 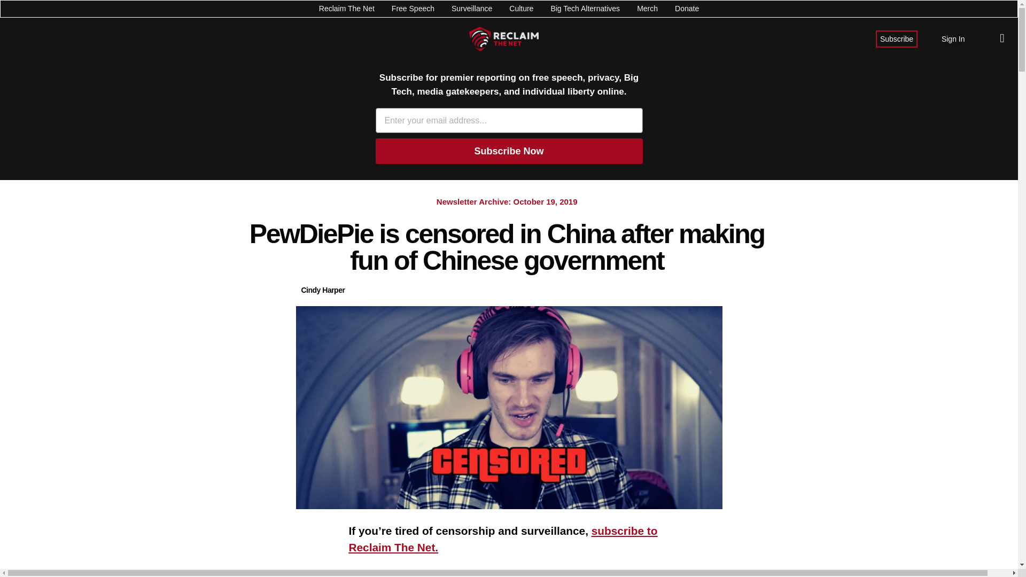 What do you see at coordinates (897, 38) in the screenshot?
I see `Subscribe` at bounding box center [897, 38].